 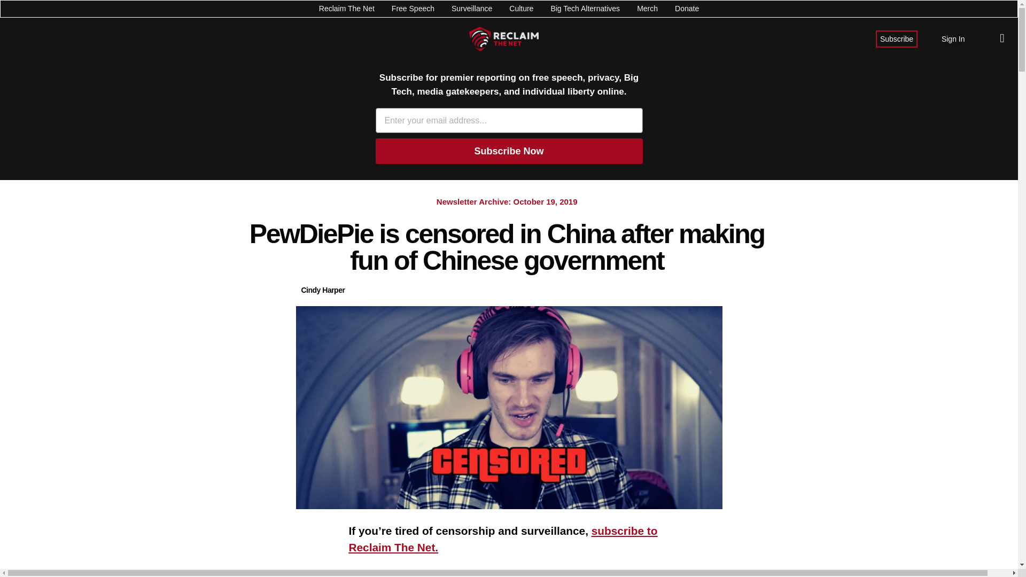 What do you see at coordinates (897, 38) in the screenshot?
I see `Subscribe` at bounding box center [897, 38].